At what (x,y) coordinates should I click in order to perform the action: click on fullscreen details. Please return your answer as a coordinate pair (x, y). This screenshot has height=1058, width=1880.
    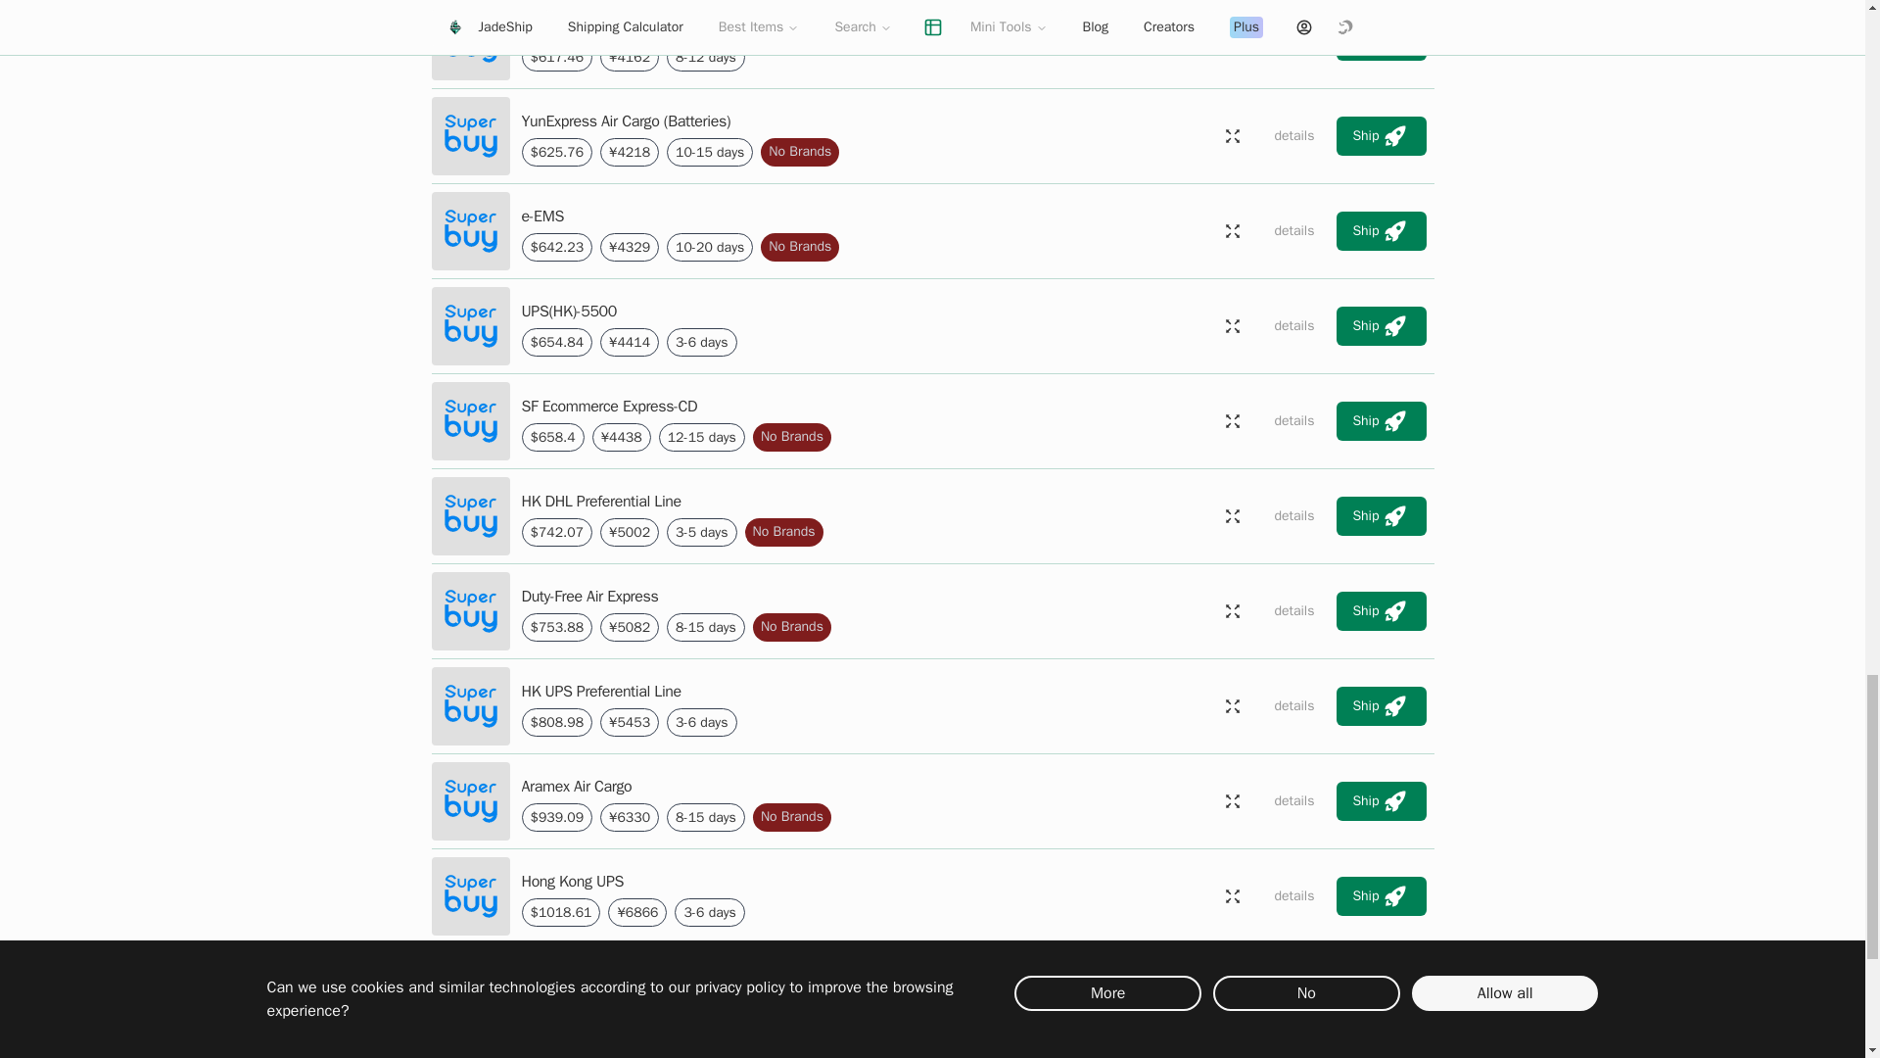
    Looking at the image, I should click on (1232, 40).